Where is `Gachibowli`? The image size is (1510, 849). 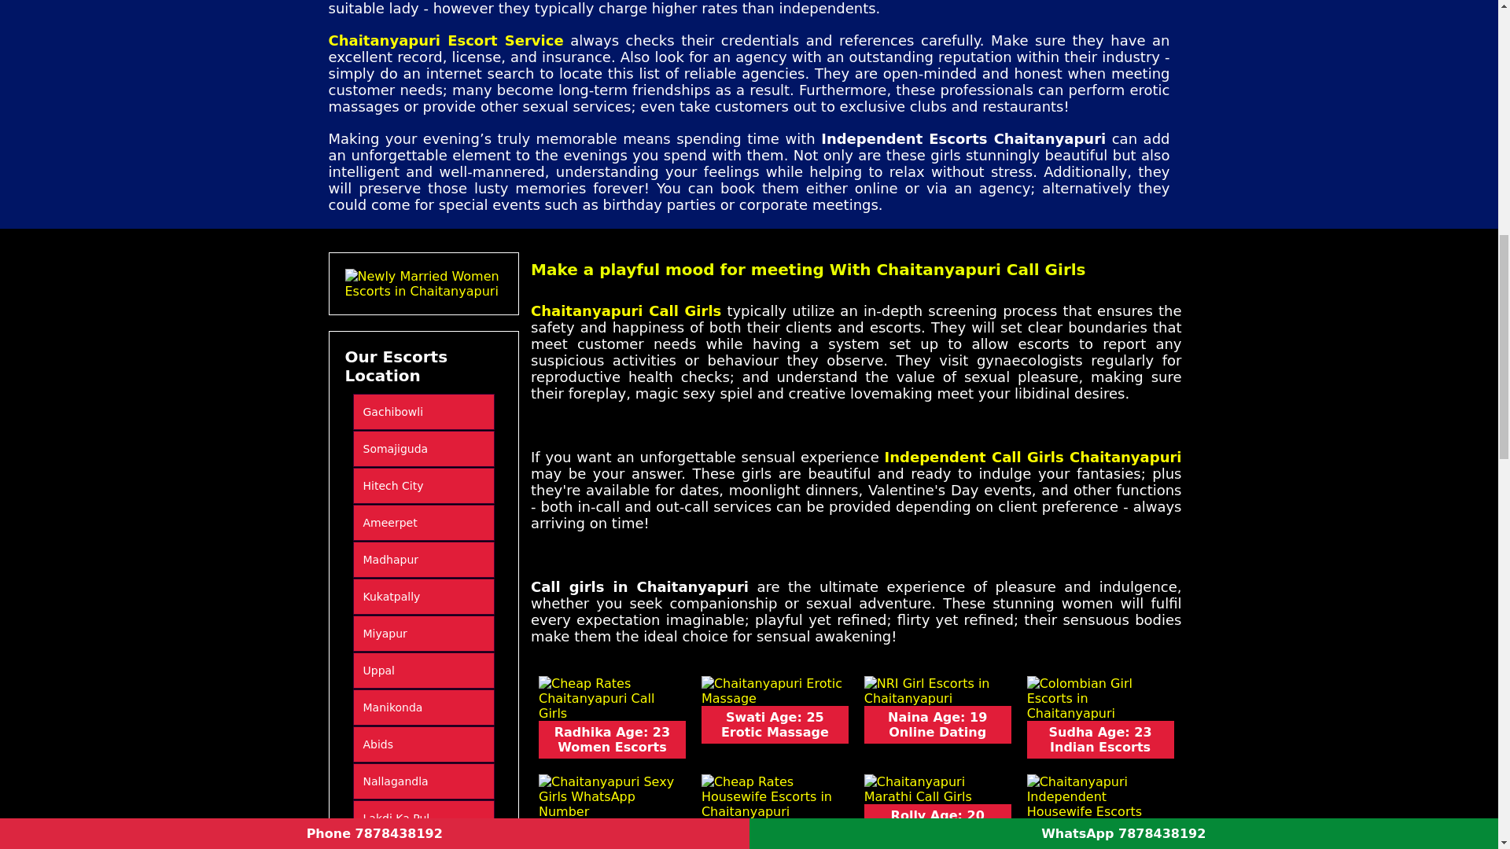 Gachibowli is located at coordinates (423, 412).